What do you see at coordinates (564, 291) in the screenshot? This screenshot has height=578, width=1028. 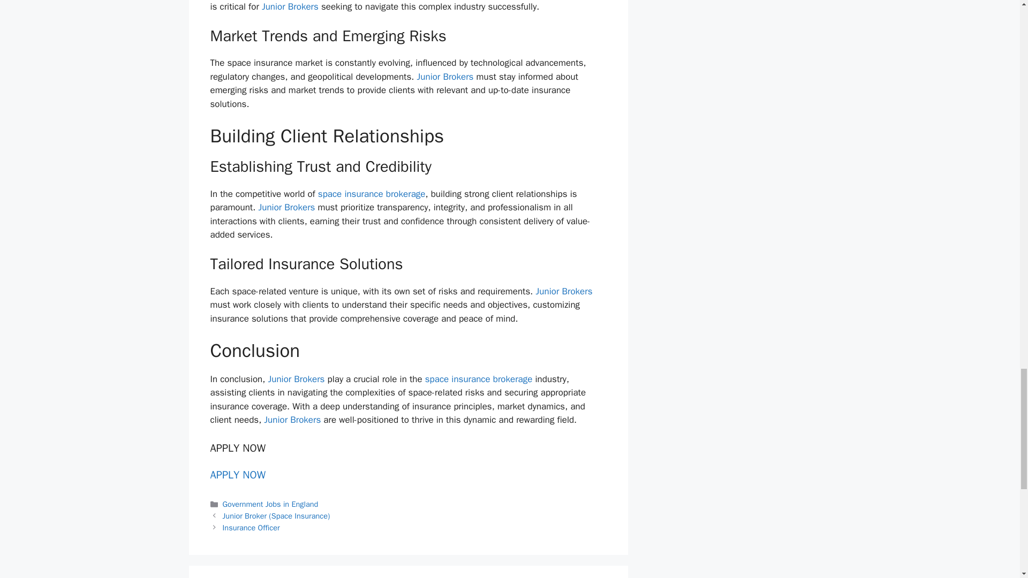 I see `Junior Brokers` at bounding box center [564, 291].